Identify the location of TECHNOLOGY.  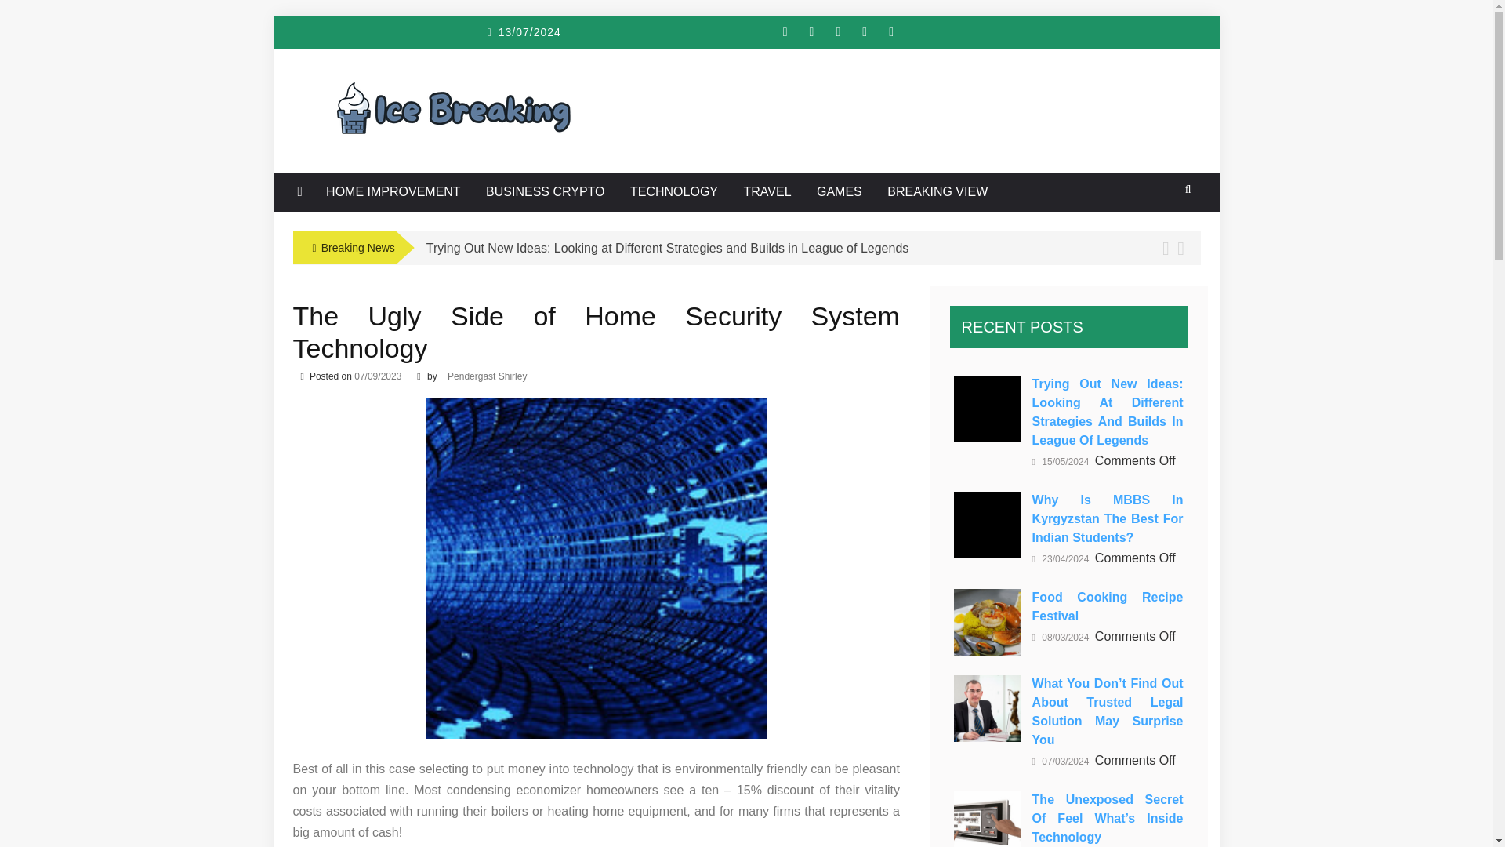
(674, 192).